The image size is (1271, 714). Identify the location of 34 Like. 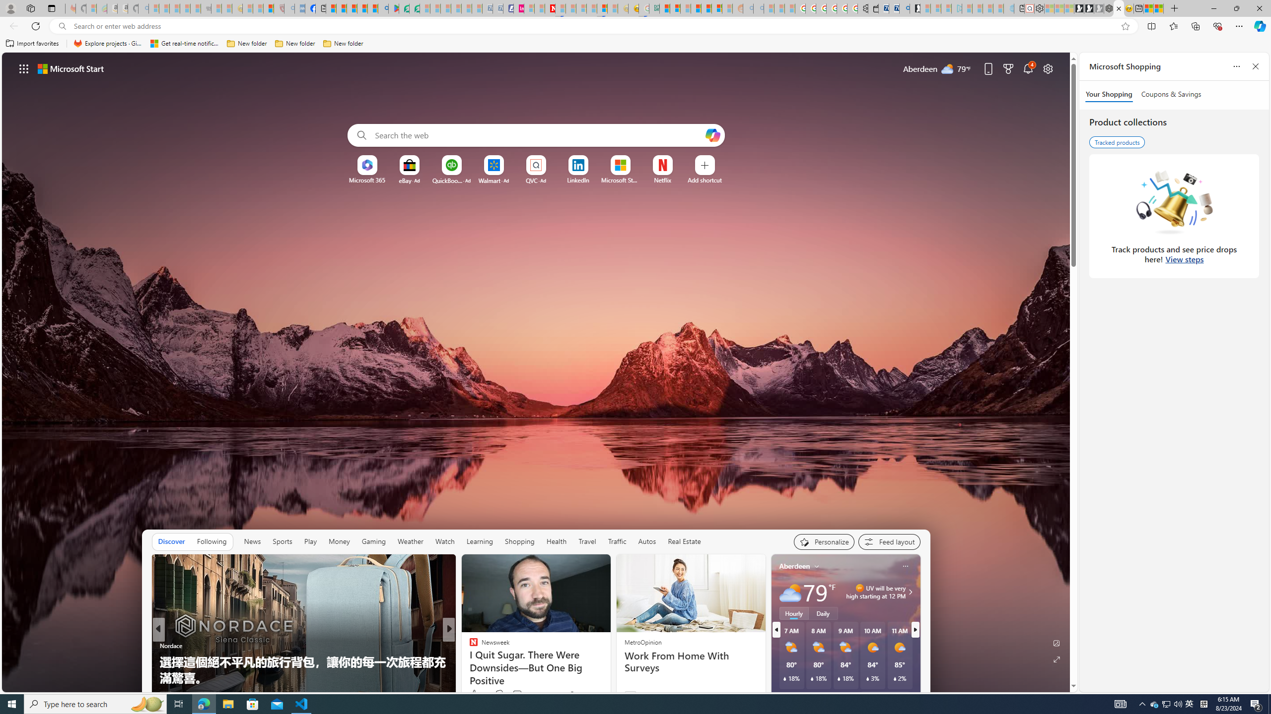
(475, 694).